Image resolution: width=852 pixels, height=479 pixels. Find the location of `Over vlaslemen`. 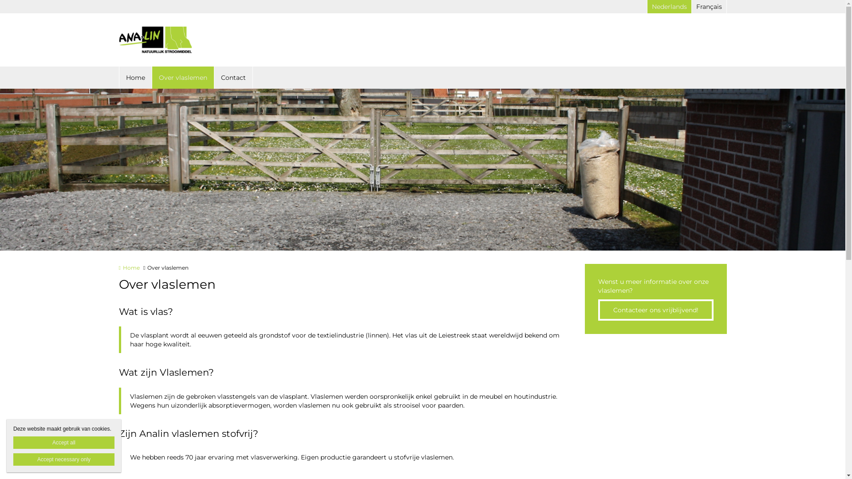

Over vlaslemen is located at coordinates (183, 78).